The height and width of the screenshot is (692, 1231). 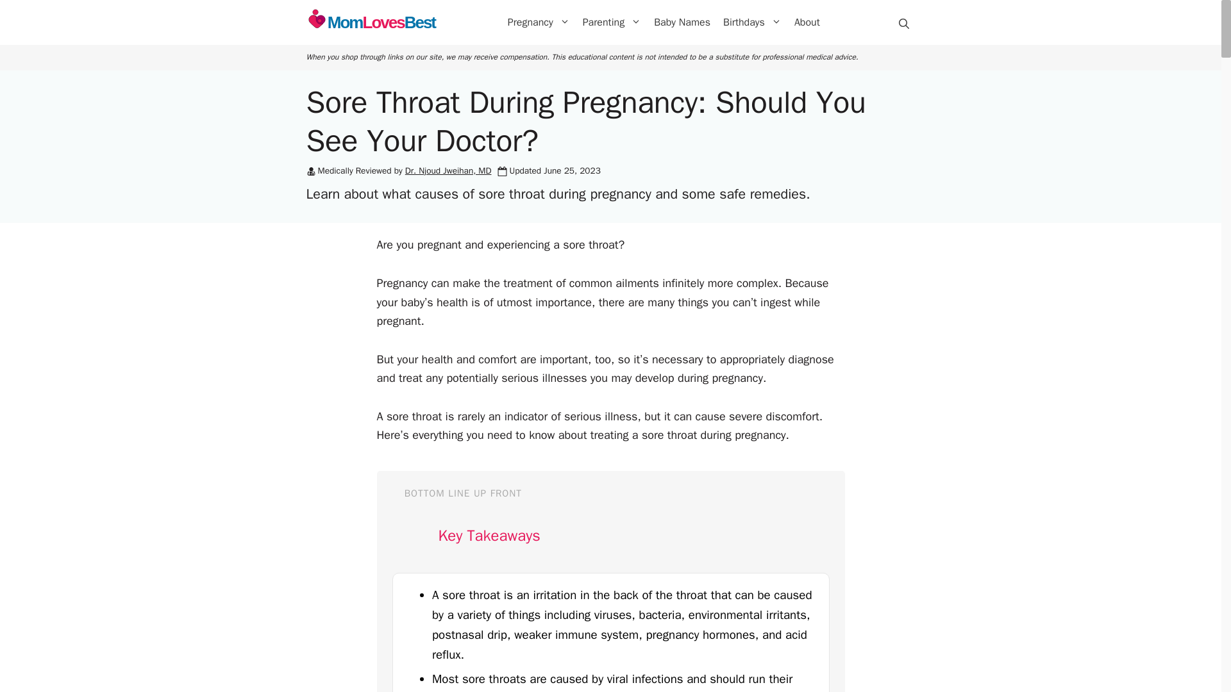 I want to click on About, so click(x=539, y=22).